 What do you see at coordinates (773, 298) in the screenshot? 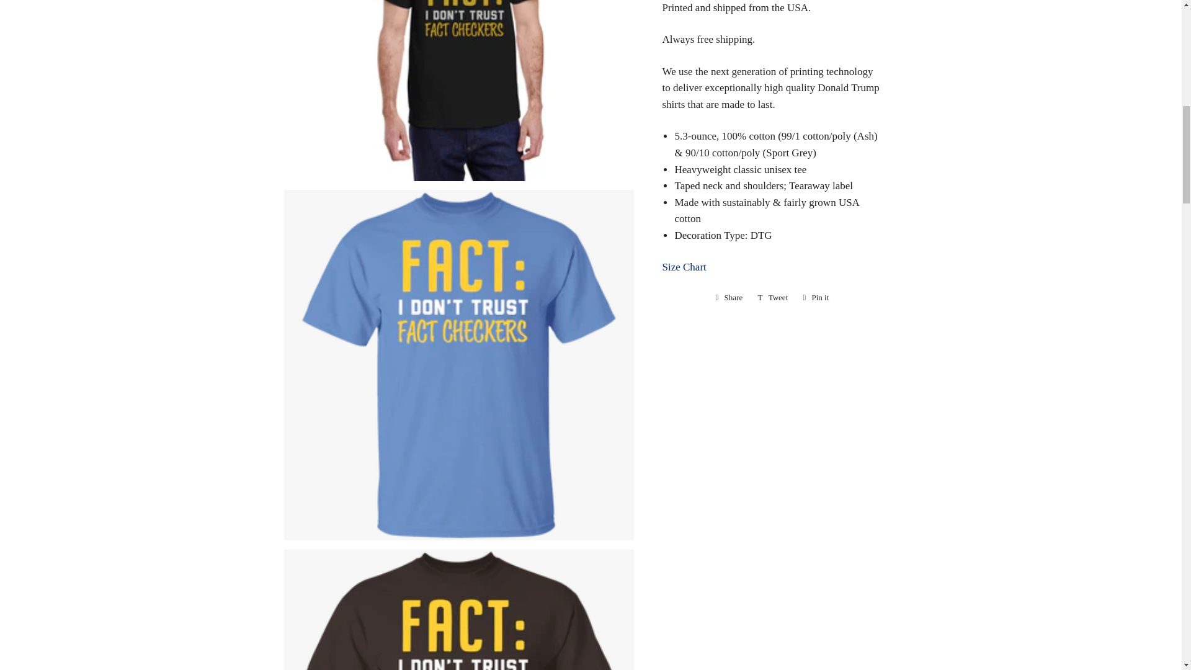
I see `Share on Facebook` at bounding box center [773, 298].